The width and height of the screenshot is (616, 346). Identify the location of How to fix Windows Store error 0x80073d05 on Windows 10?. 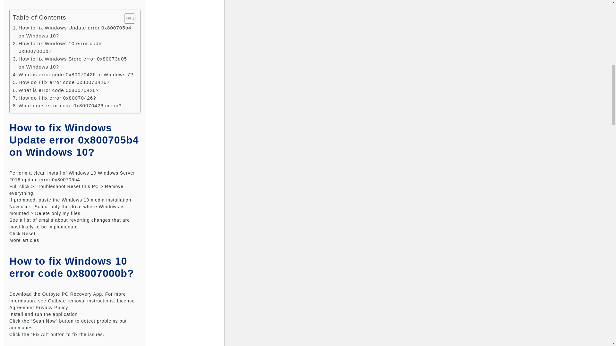
(73, 63).